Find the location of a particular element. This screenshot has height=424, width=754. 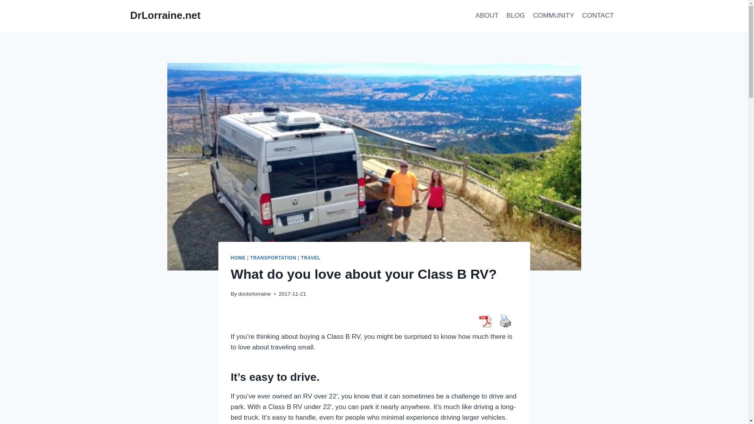

DrLorraine.net is located at coordinates (165, 15).